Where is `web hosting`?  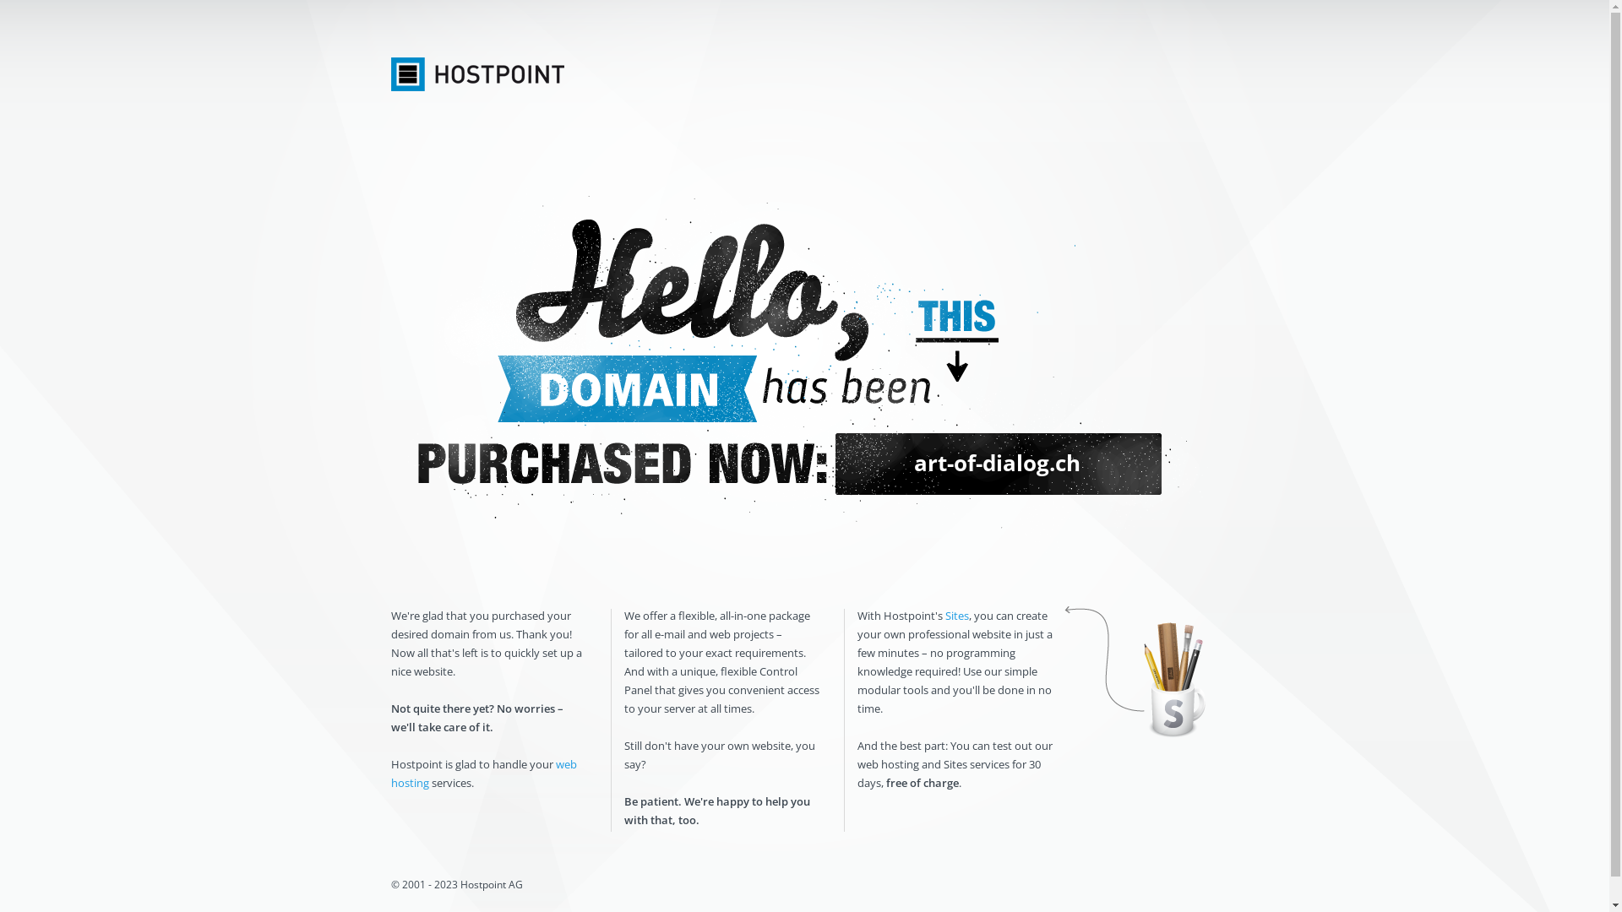 web hosting is located at coordinates (483, 774).